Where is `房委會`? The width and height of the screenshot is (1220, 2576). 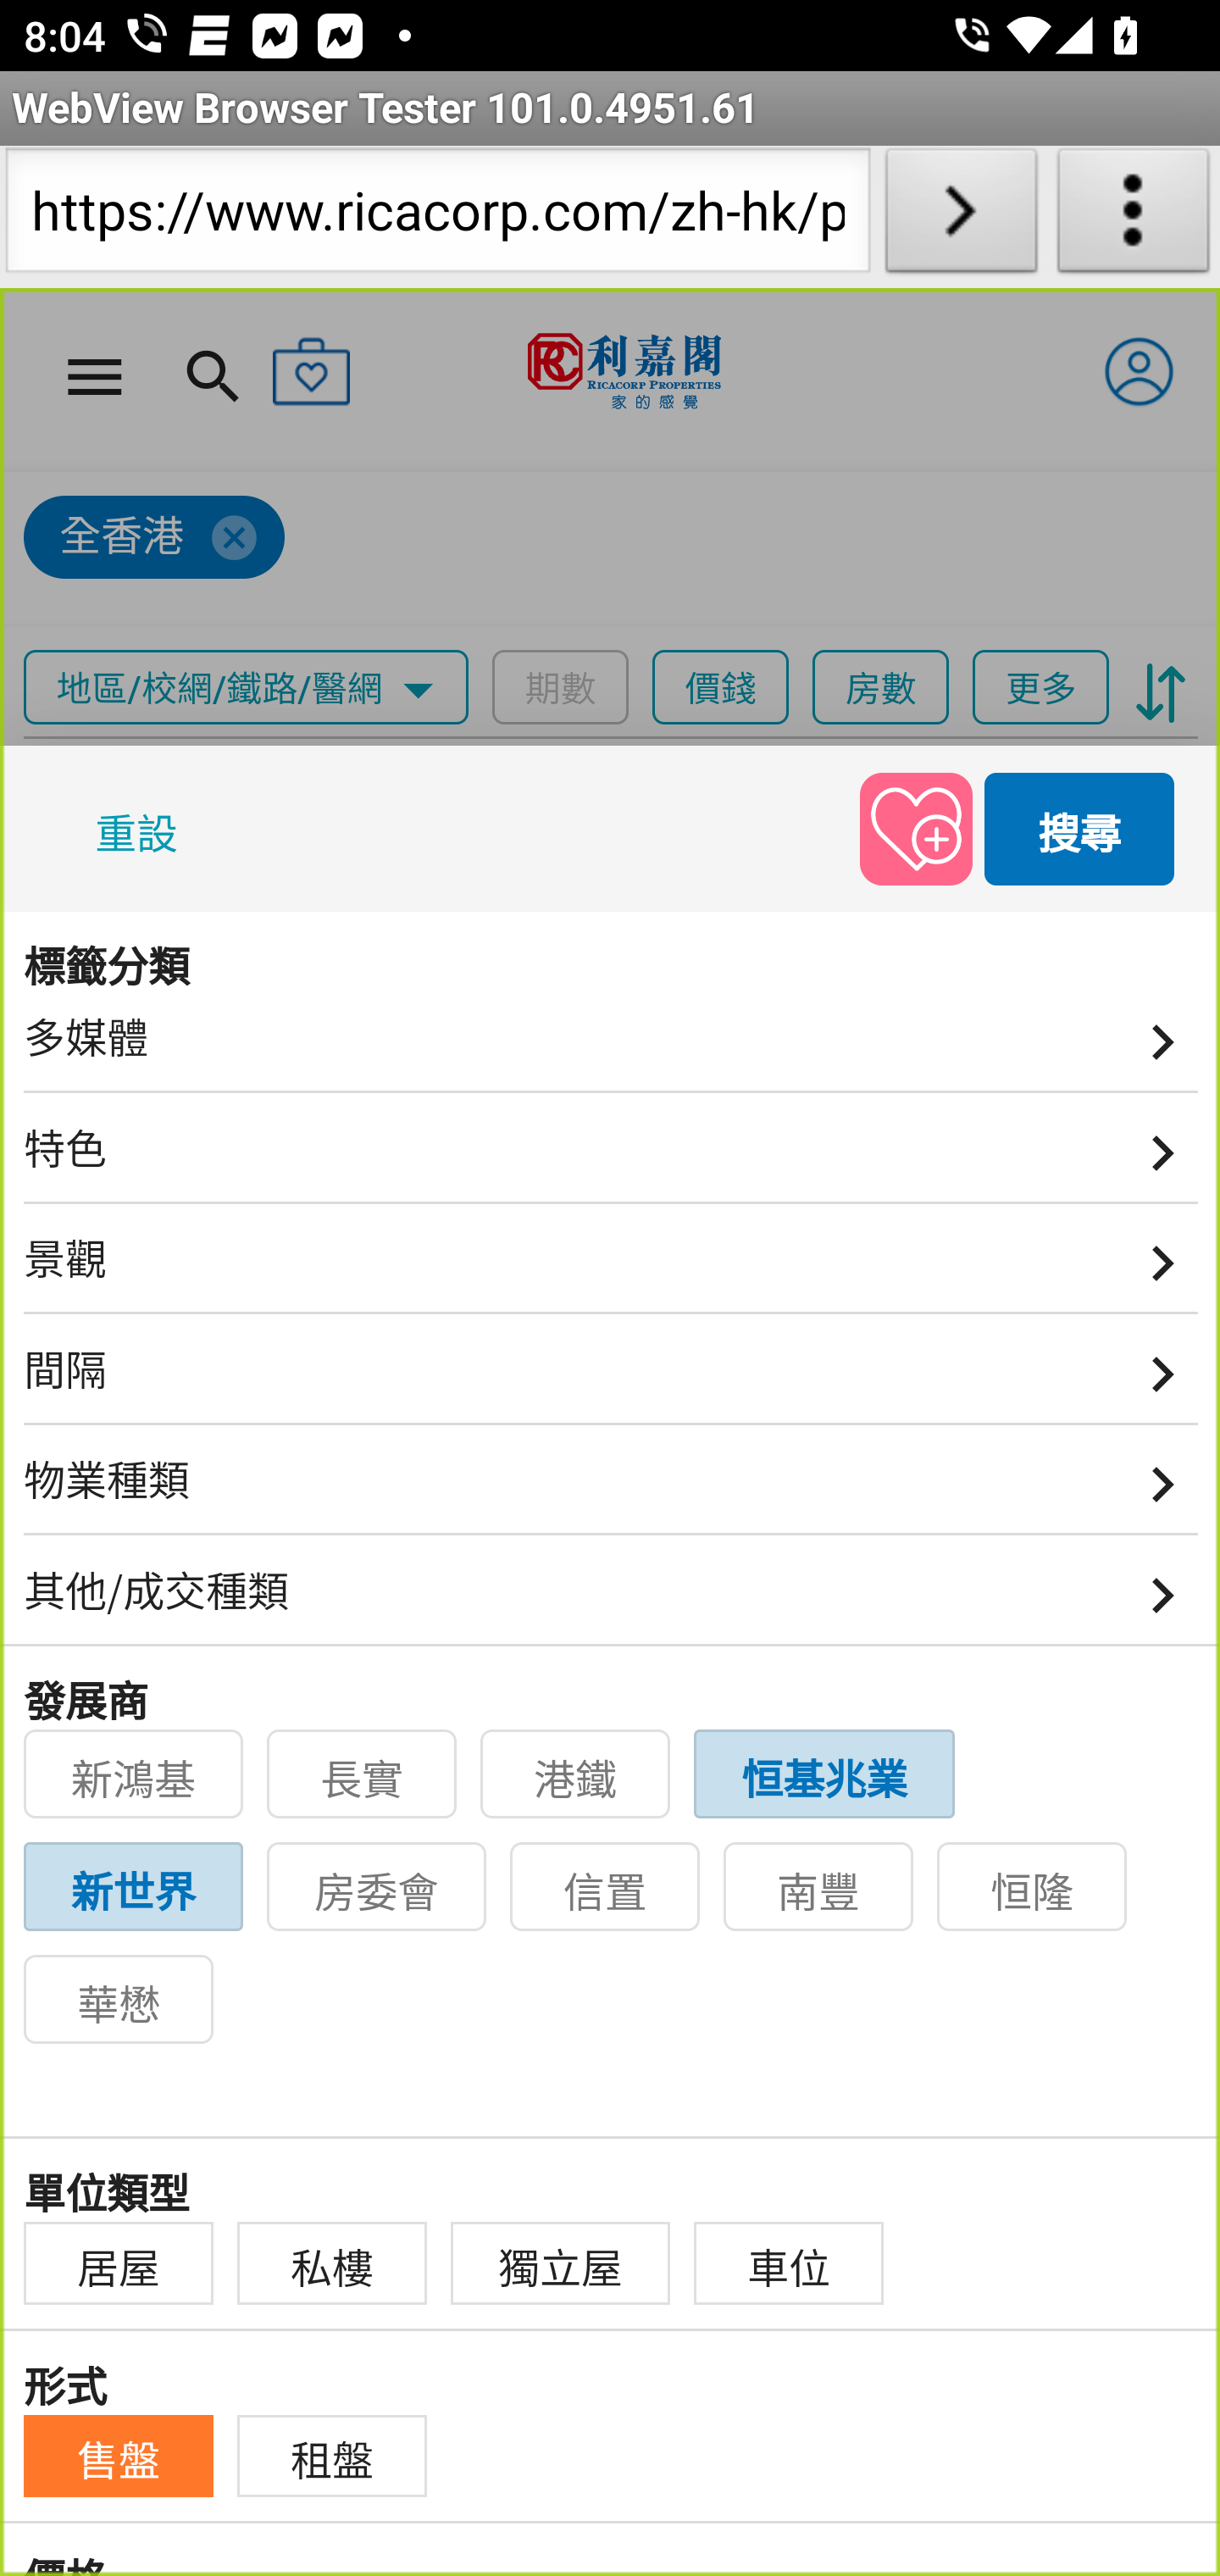 房委會 is located at coordinates (378, 1888).